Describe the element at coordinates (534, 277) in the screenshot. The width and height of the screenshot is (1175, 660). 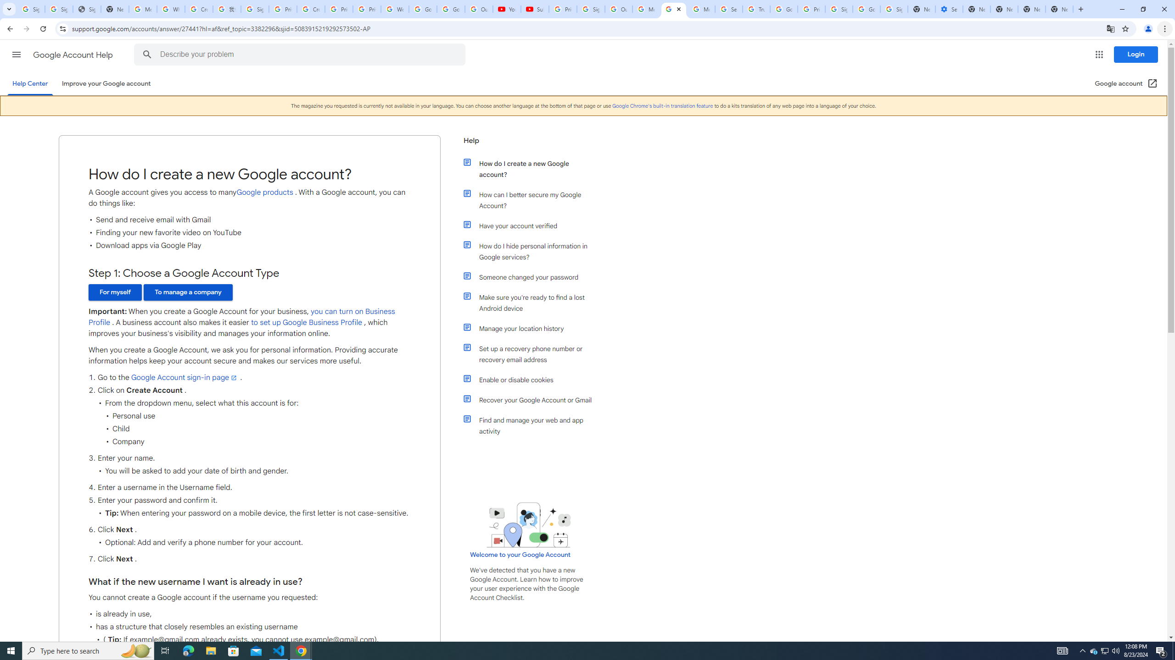
I see `Someone changed your password` at that location.